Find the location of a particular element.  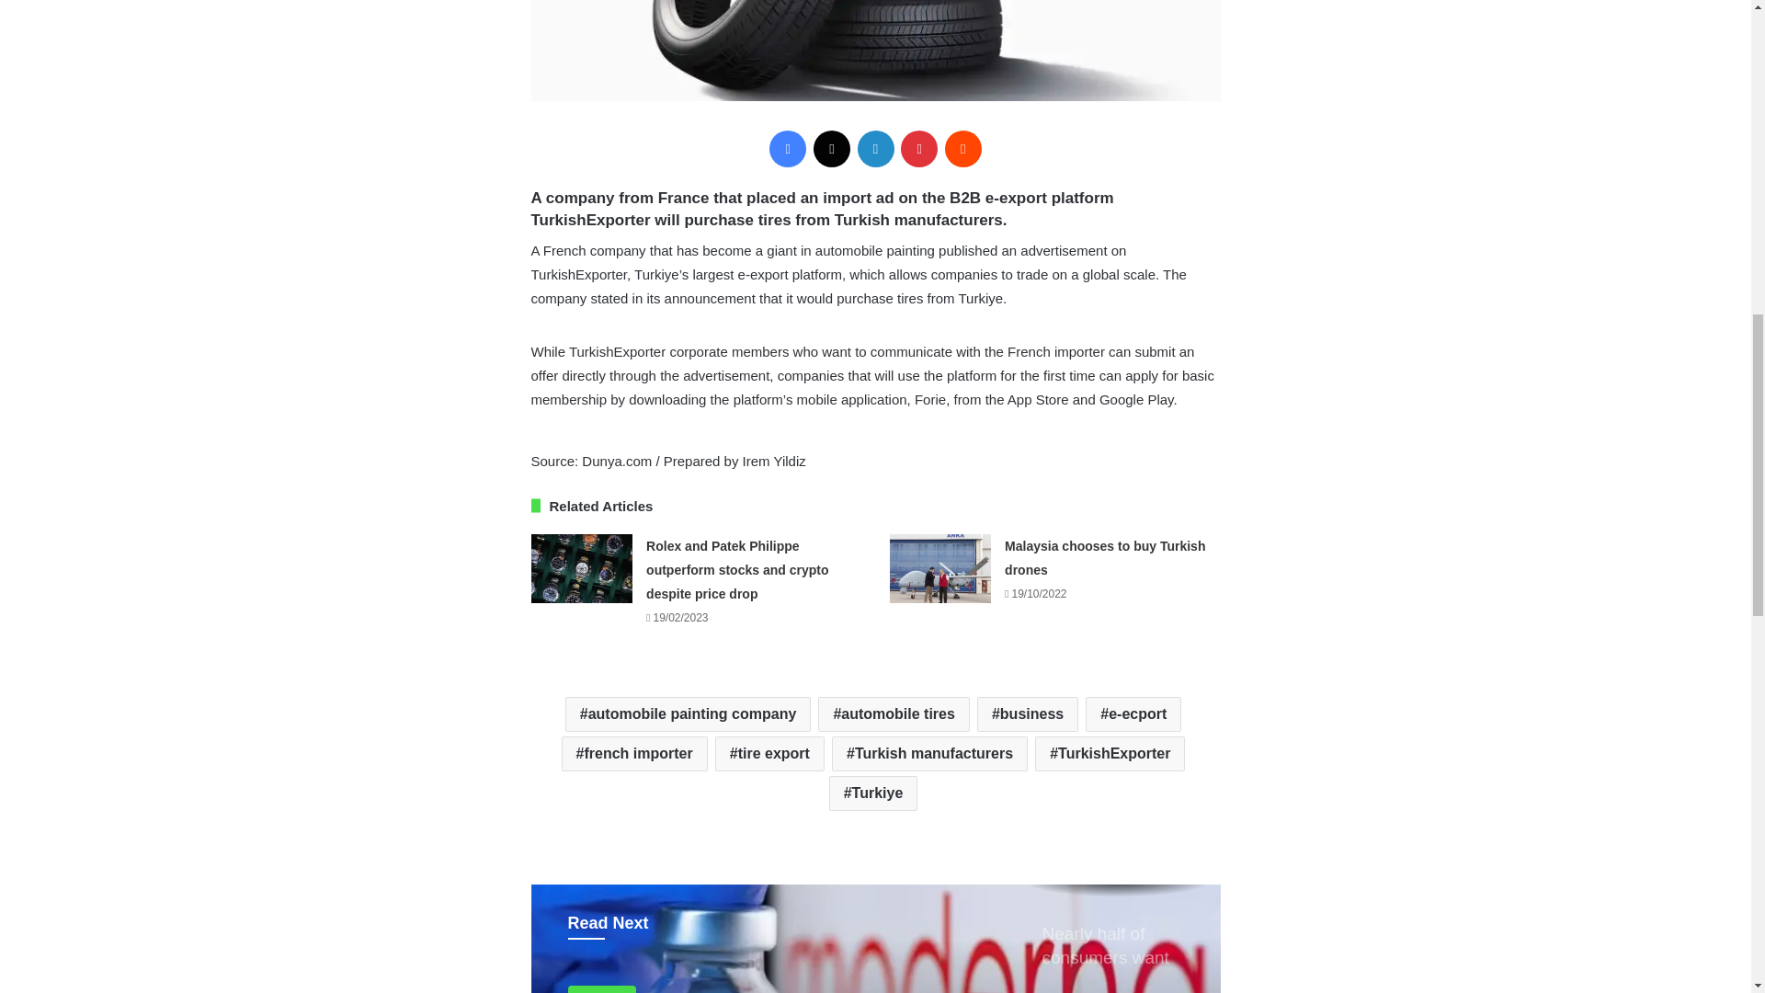

Reddit is located at coordinates (962, 149).